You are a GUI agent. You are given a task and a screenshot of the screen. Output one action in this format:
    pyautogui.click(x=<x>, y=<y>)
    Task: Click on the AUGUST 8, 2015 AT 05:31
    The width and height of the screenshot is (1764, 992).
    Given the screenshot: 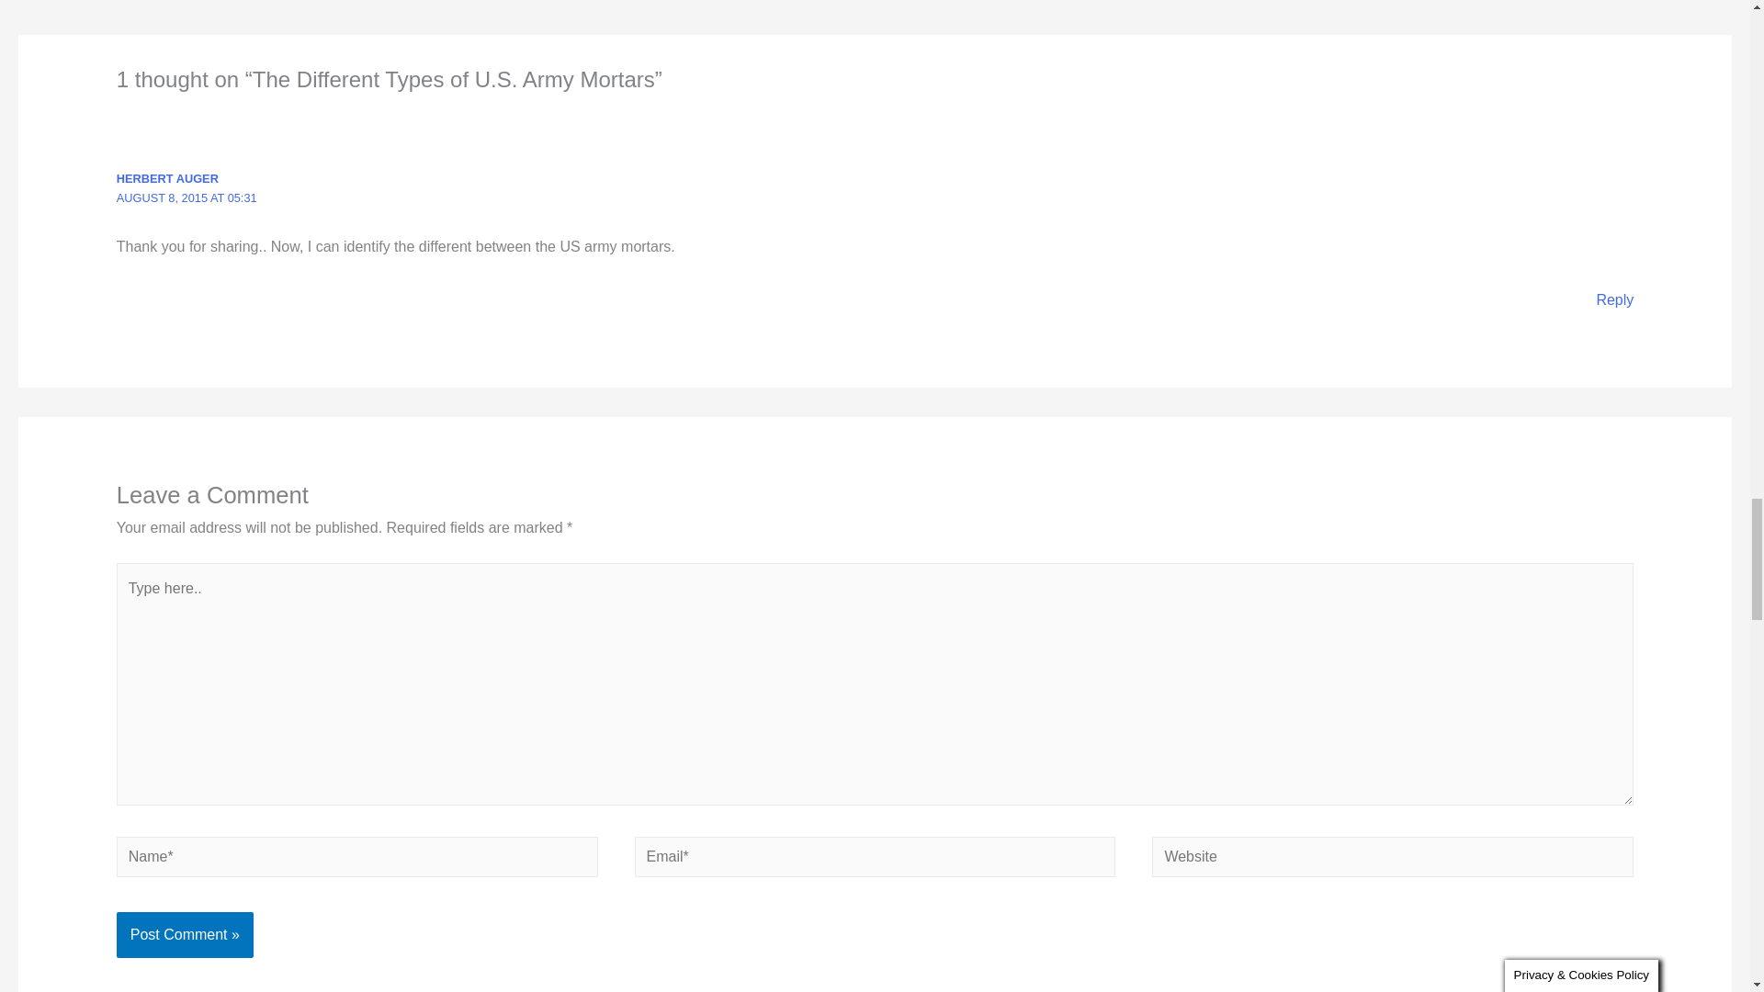 What is the action you would take?
    pyautogui.click(x=187, y=197)
    